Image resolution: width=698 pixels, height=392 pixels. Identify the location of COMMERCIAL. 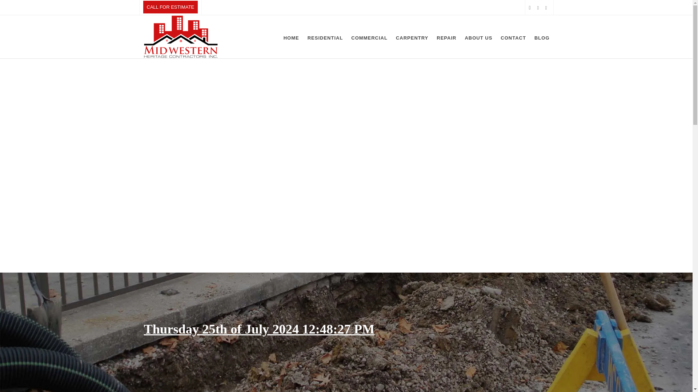
(369, 37).